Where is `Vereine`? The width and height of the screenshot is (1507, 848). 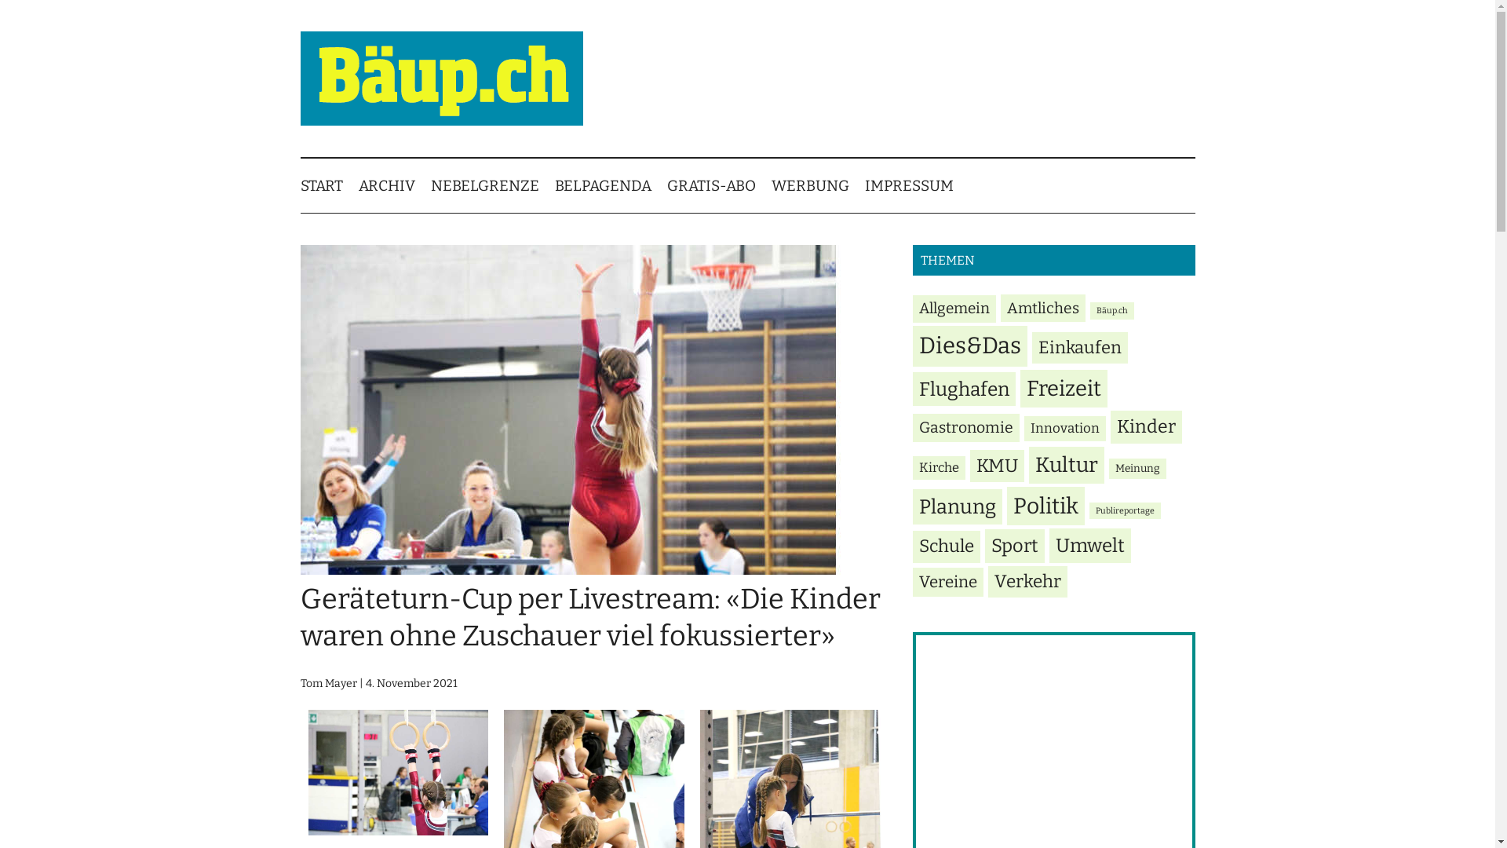
Vereine is located at coordinates (947, 583).